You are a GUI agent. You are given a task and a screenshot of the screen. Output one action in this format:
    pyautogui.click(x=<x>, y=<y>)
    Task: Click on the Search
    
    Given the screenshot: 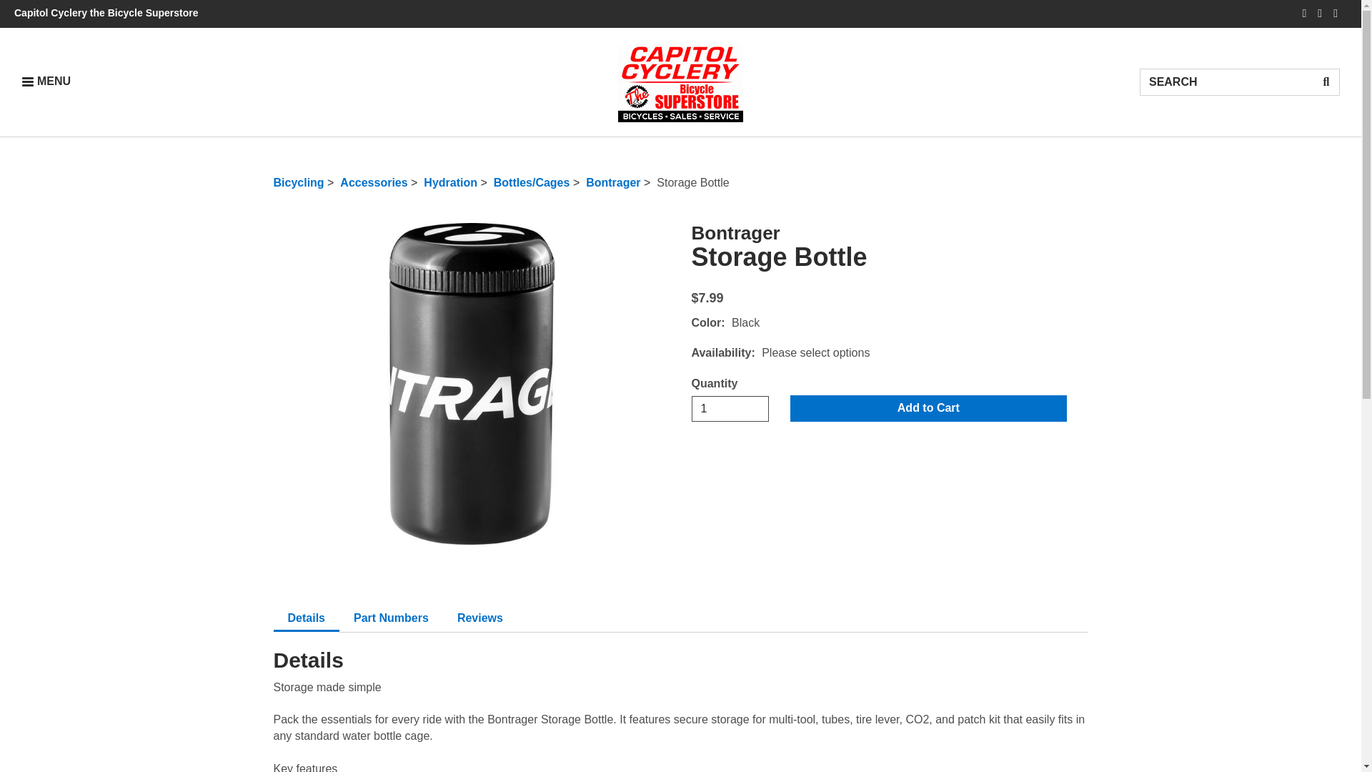 What is the action you would take?
    pyautogui.click(x=680, y=81)
    